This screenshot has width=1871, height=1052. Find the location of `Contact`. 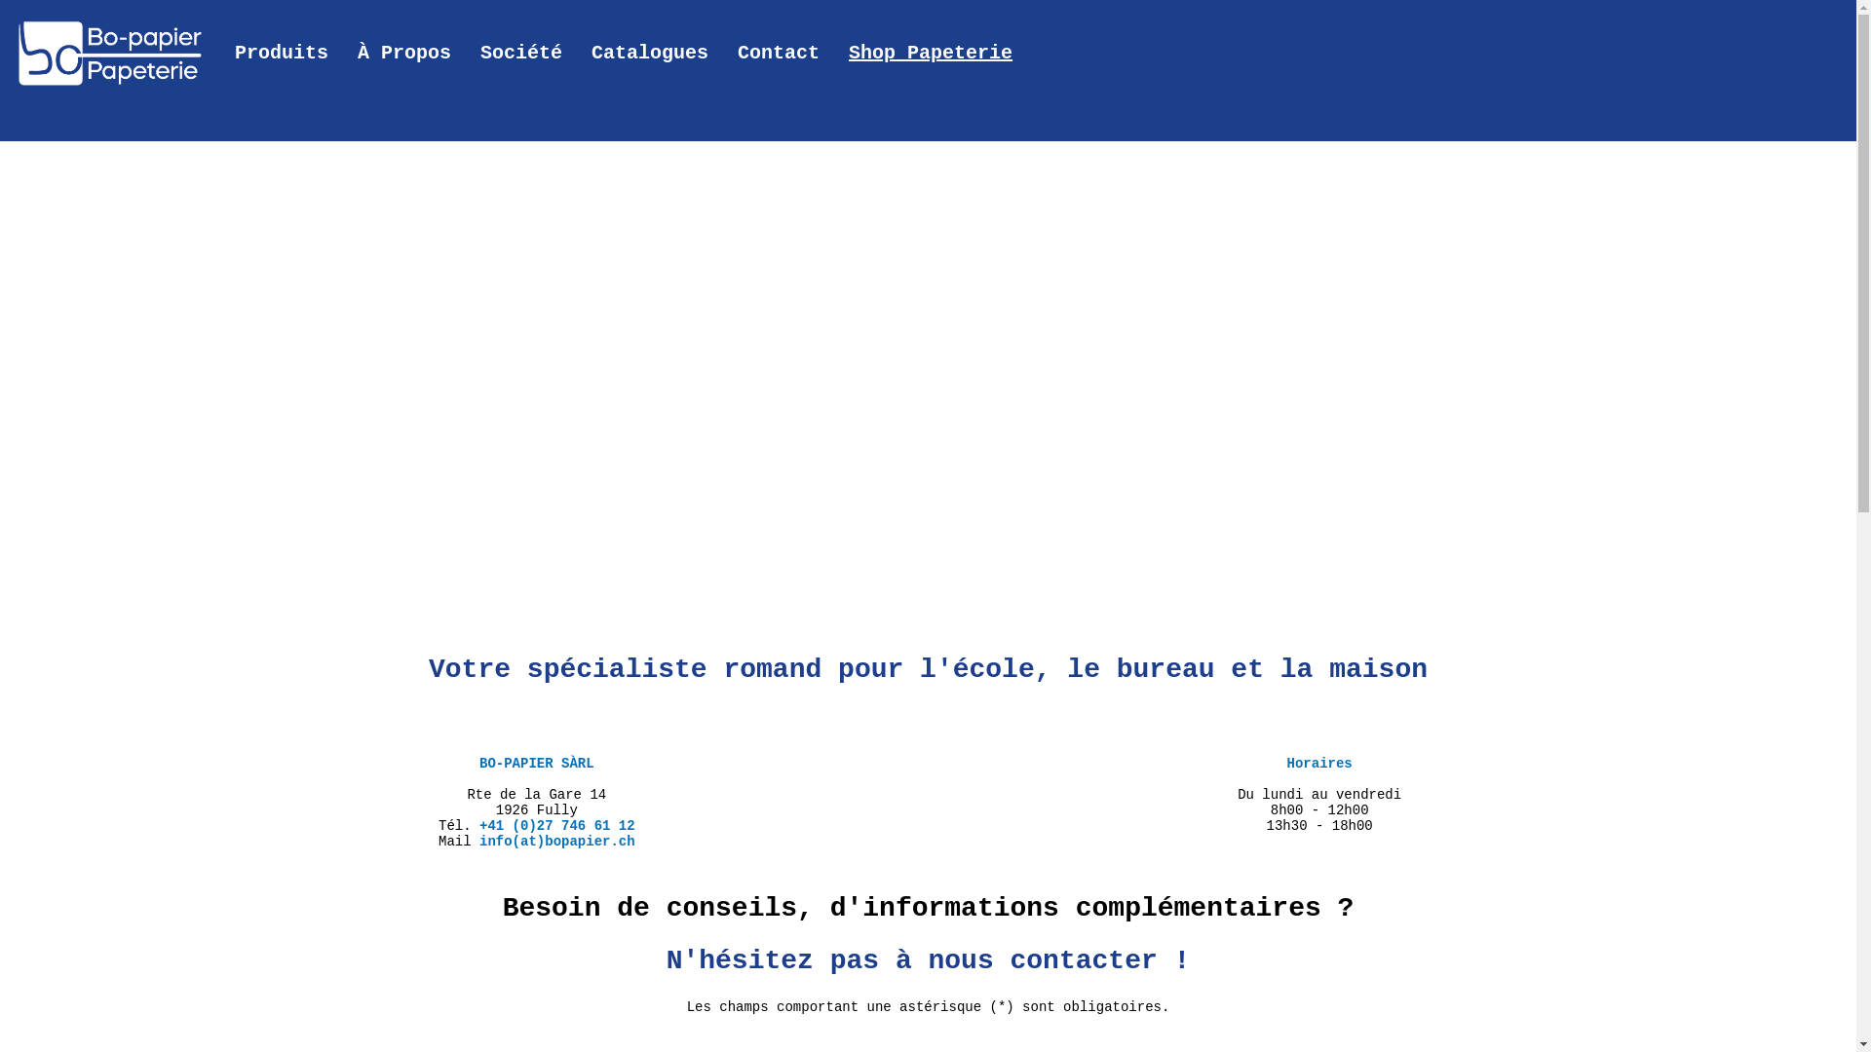

Contact is located at coordinates (779, 54).